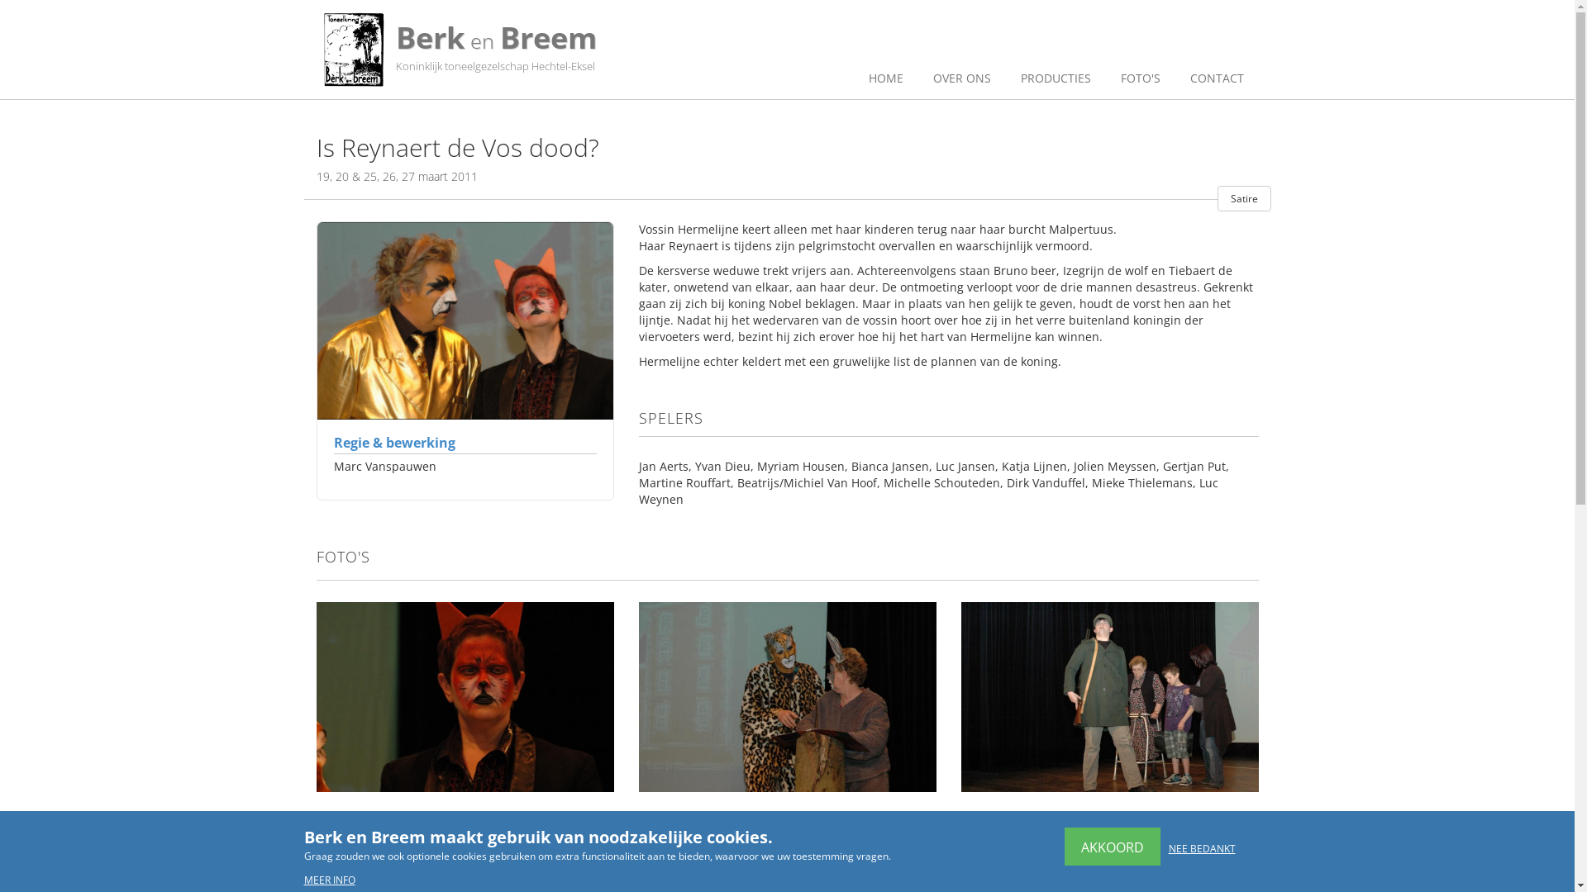  Describe the element at coordinates (332, 880) in the screenshot. I see `MEER INFO` at that location.